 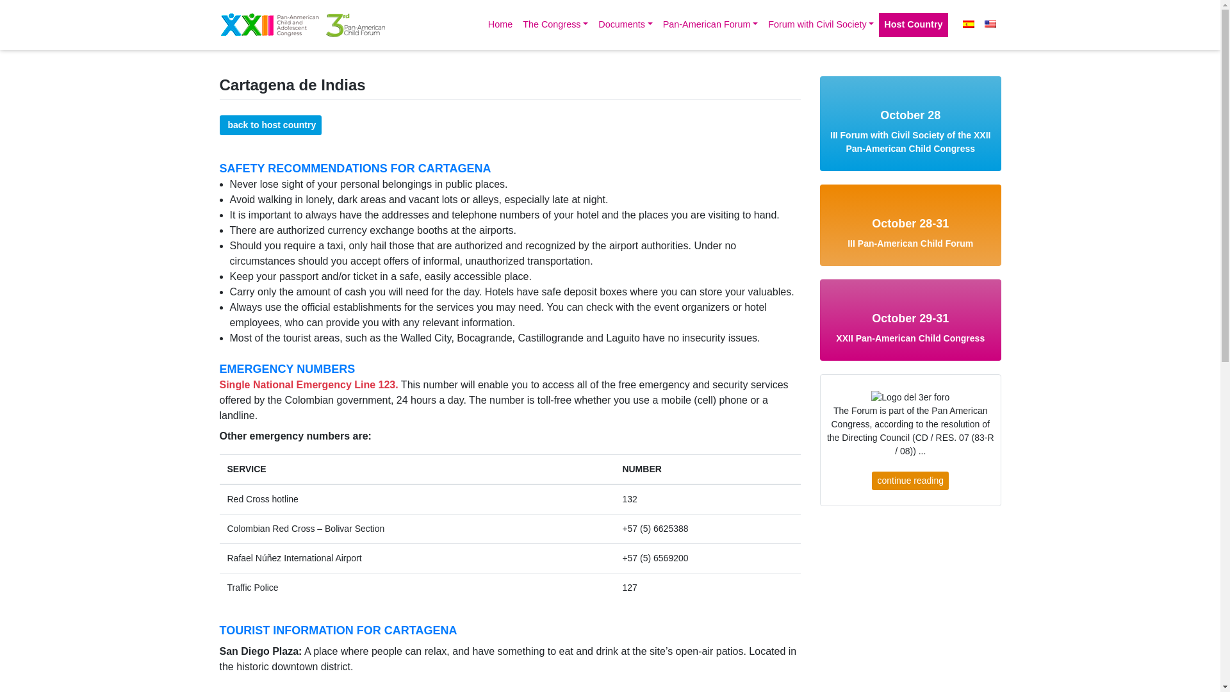 What do you see at coordinates (913, 25) in the screenshot?
I see `Host Country` at bounding box center [913, 25].